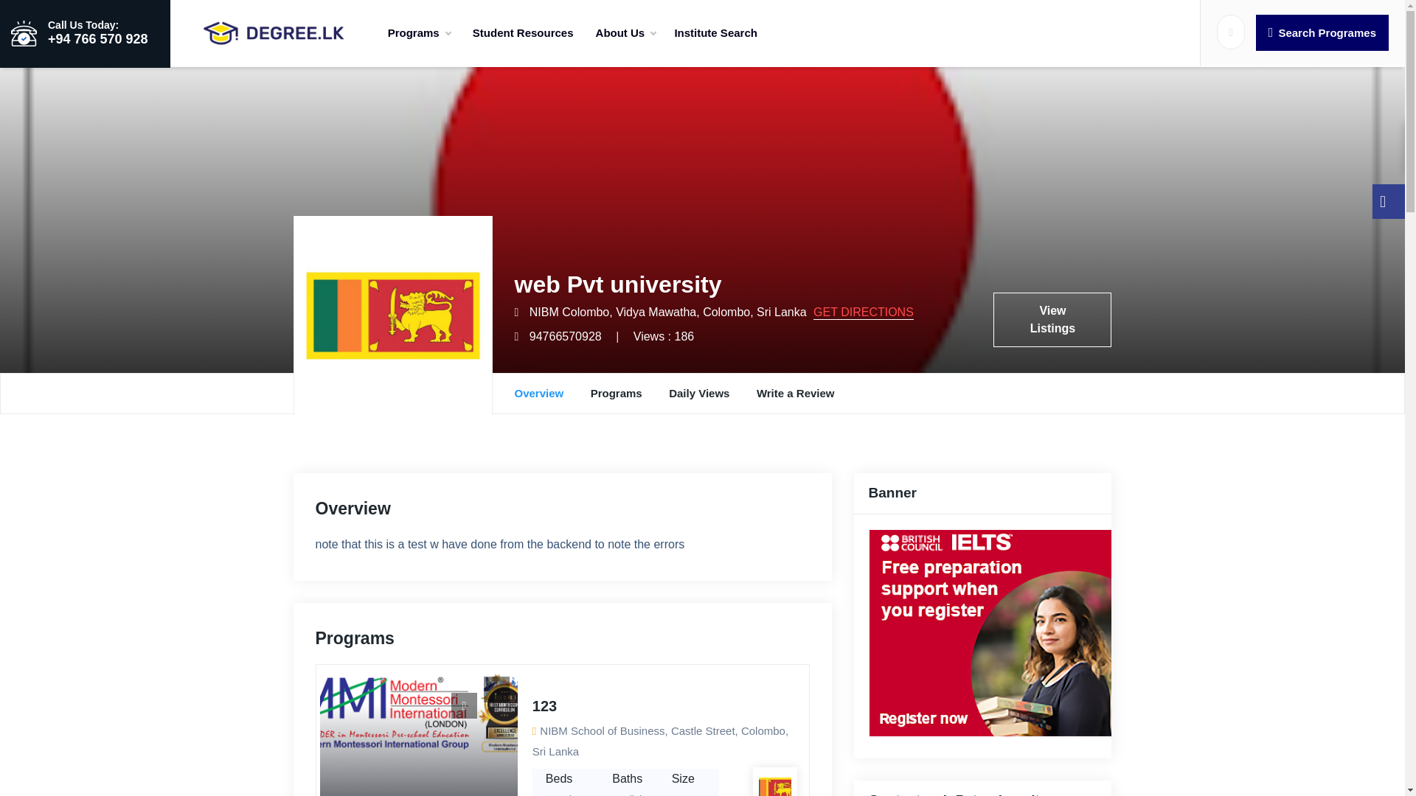  What do you see at coordinates (566, 336) in the screenshot?
I see `94766570928` at bounding box center [566, 336].